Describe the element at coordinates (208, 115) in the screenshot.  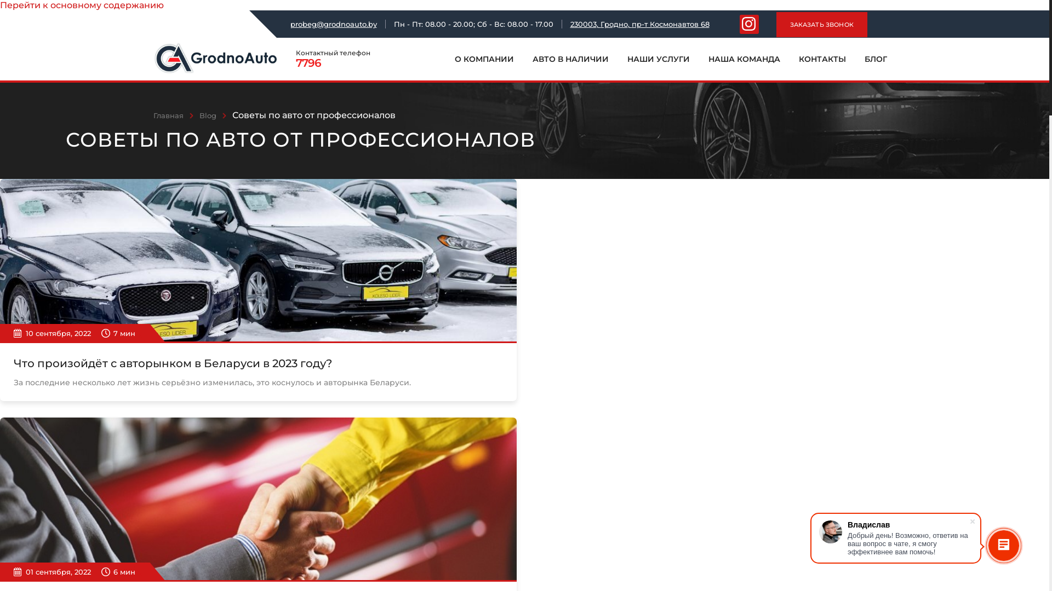
I see `Blog` at that location.